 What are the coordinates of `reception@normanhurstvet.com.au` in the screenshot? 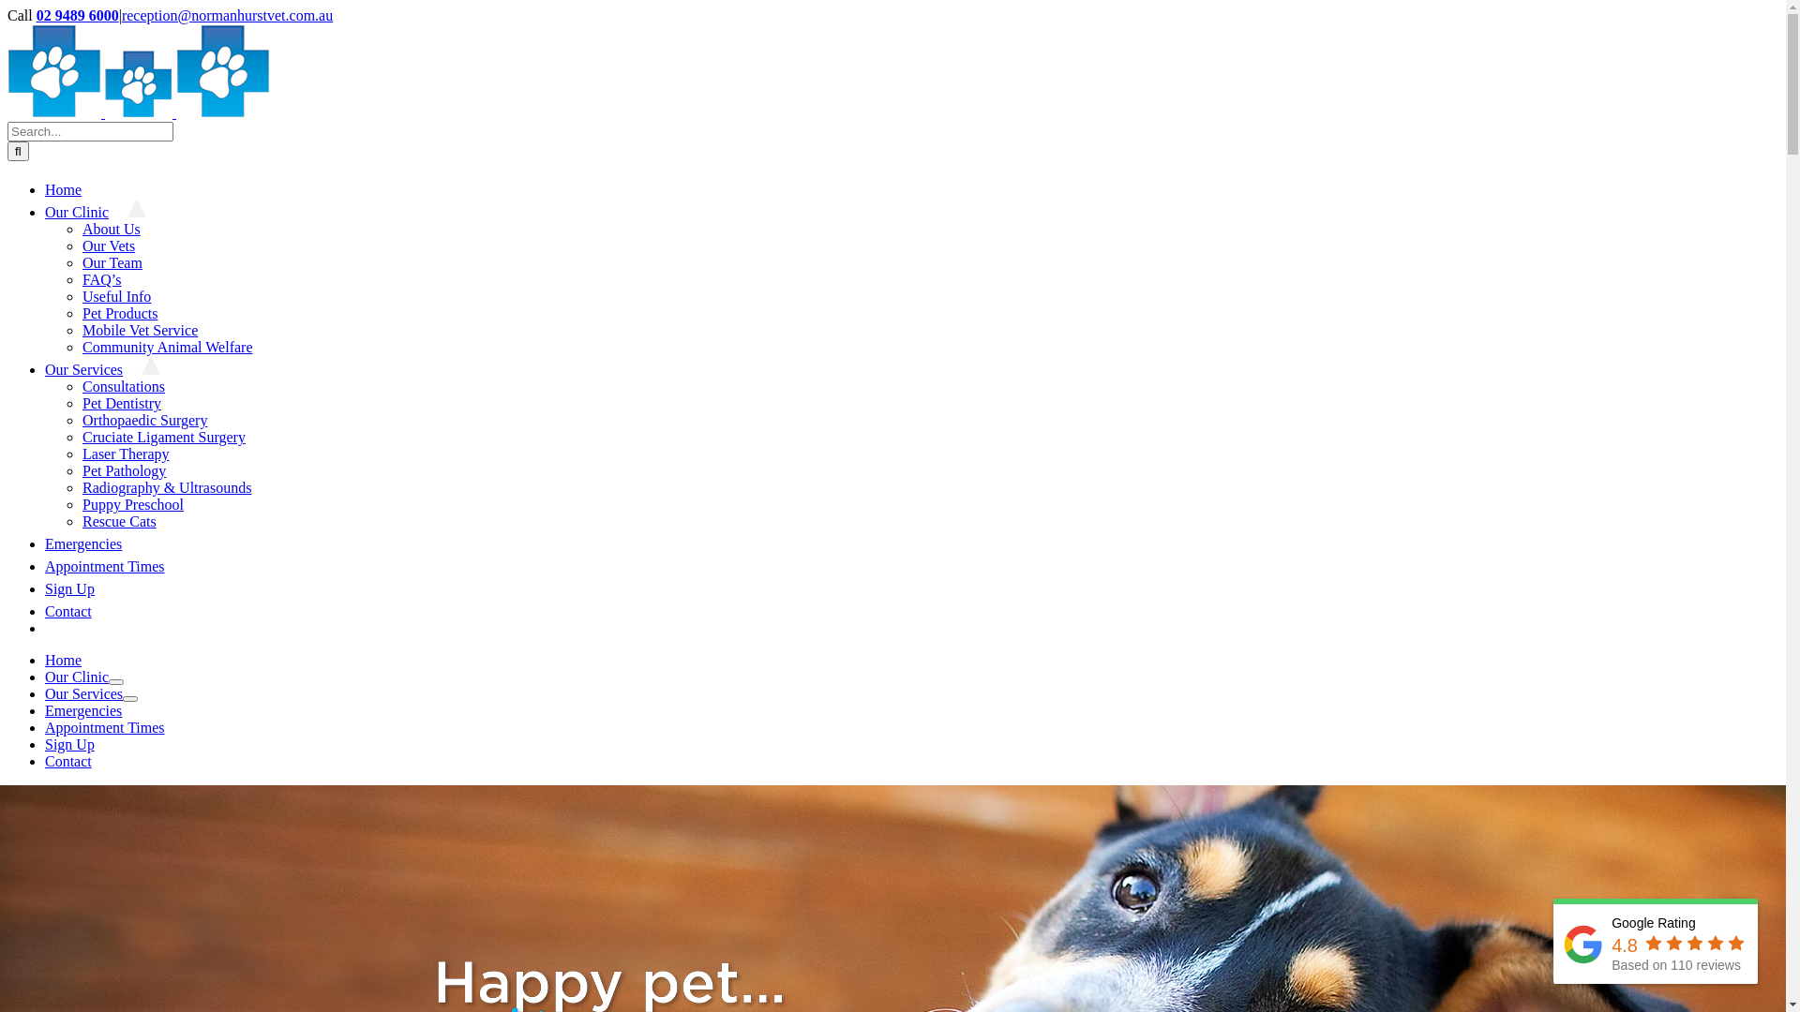 It's located at (227, 15).